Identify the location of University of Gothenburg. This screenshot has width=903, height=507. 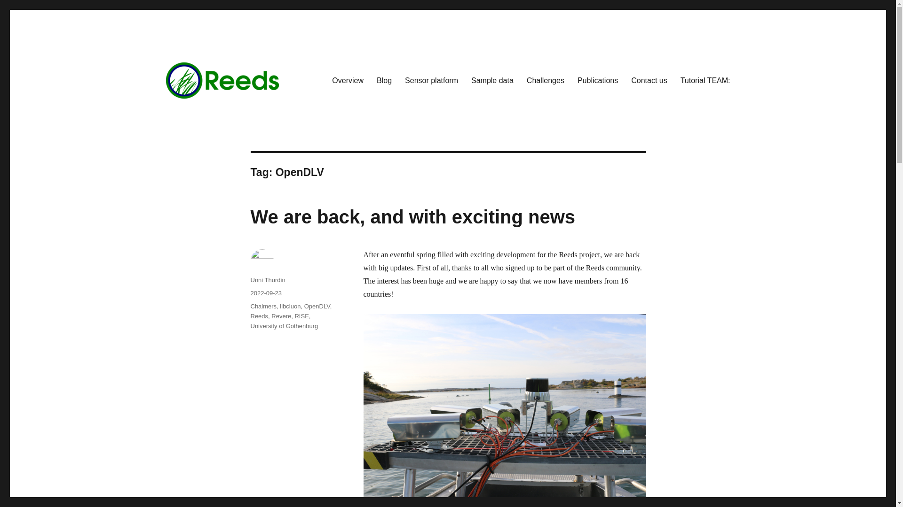
(284, 326).